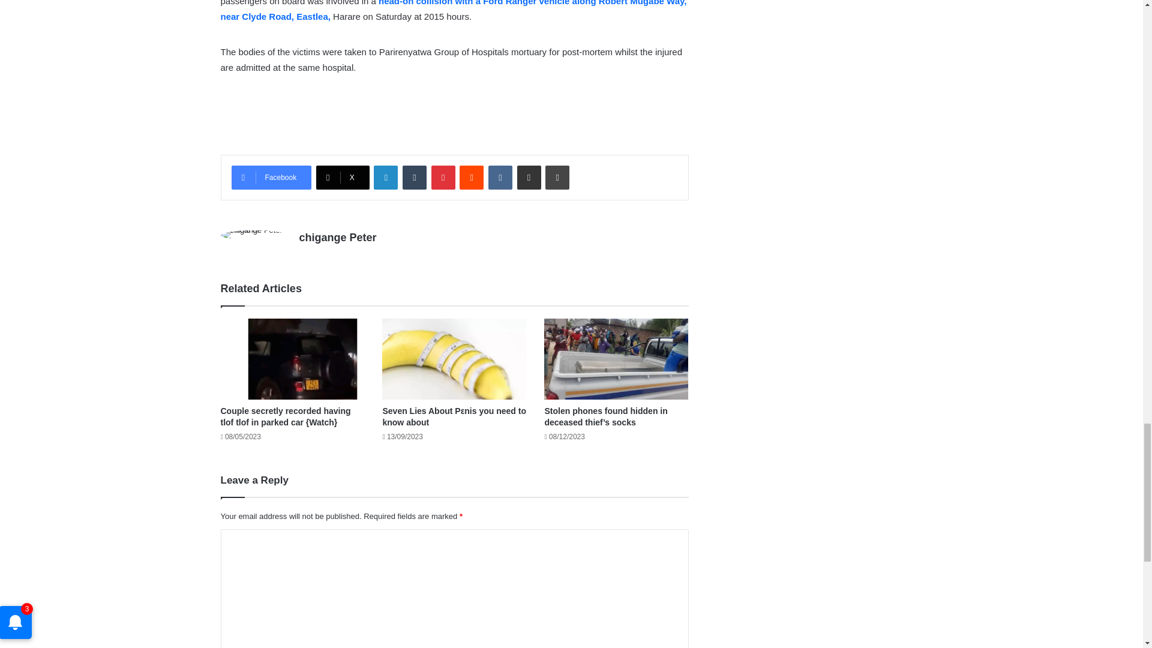  Describe the element at coordinates (271, 178) in the screenshot. I see `Facebook` at that location.